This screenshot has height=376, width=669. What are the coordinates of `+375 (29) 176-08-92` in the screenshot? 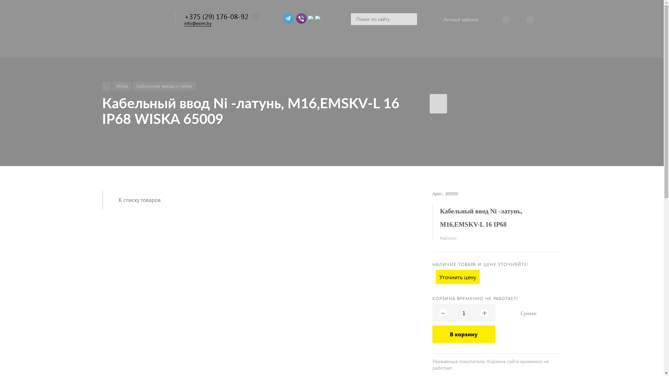 It's located at (216, 16).